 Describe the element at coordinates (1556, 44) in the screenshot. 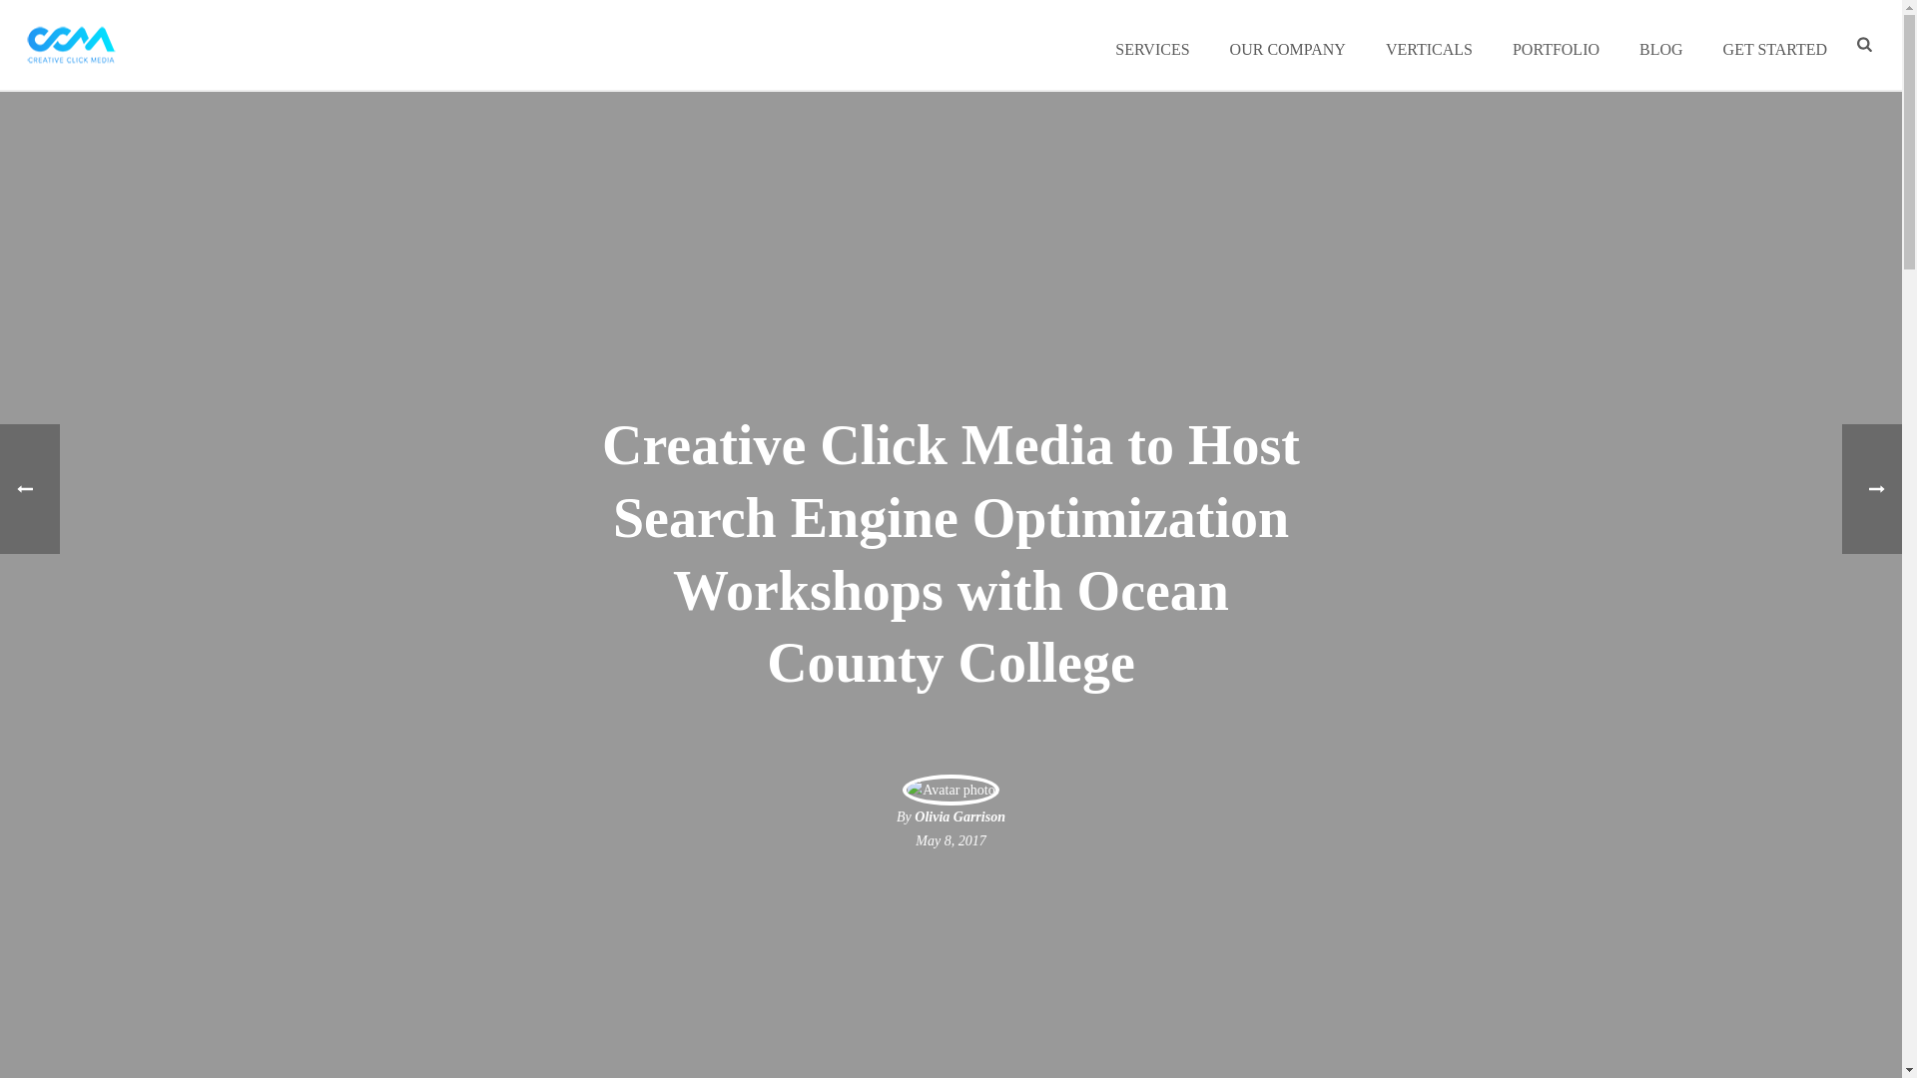

I see `PORTFOLIO` at that location.